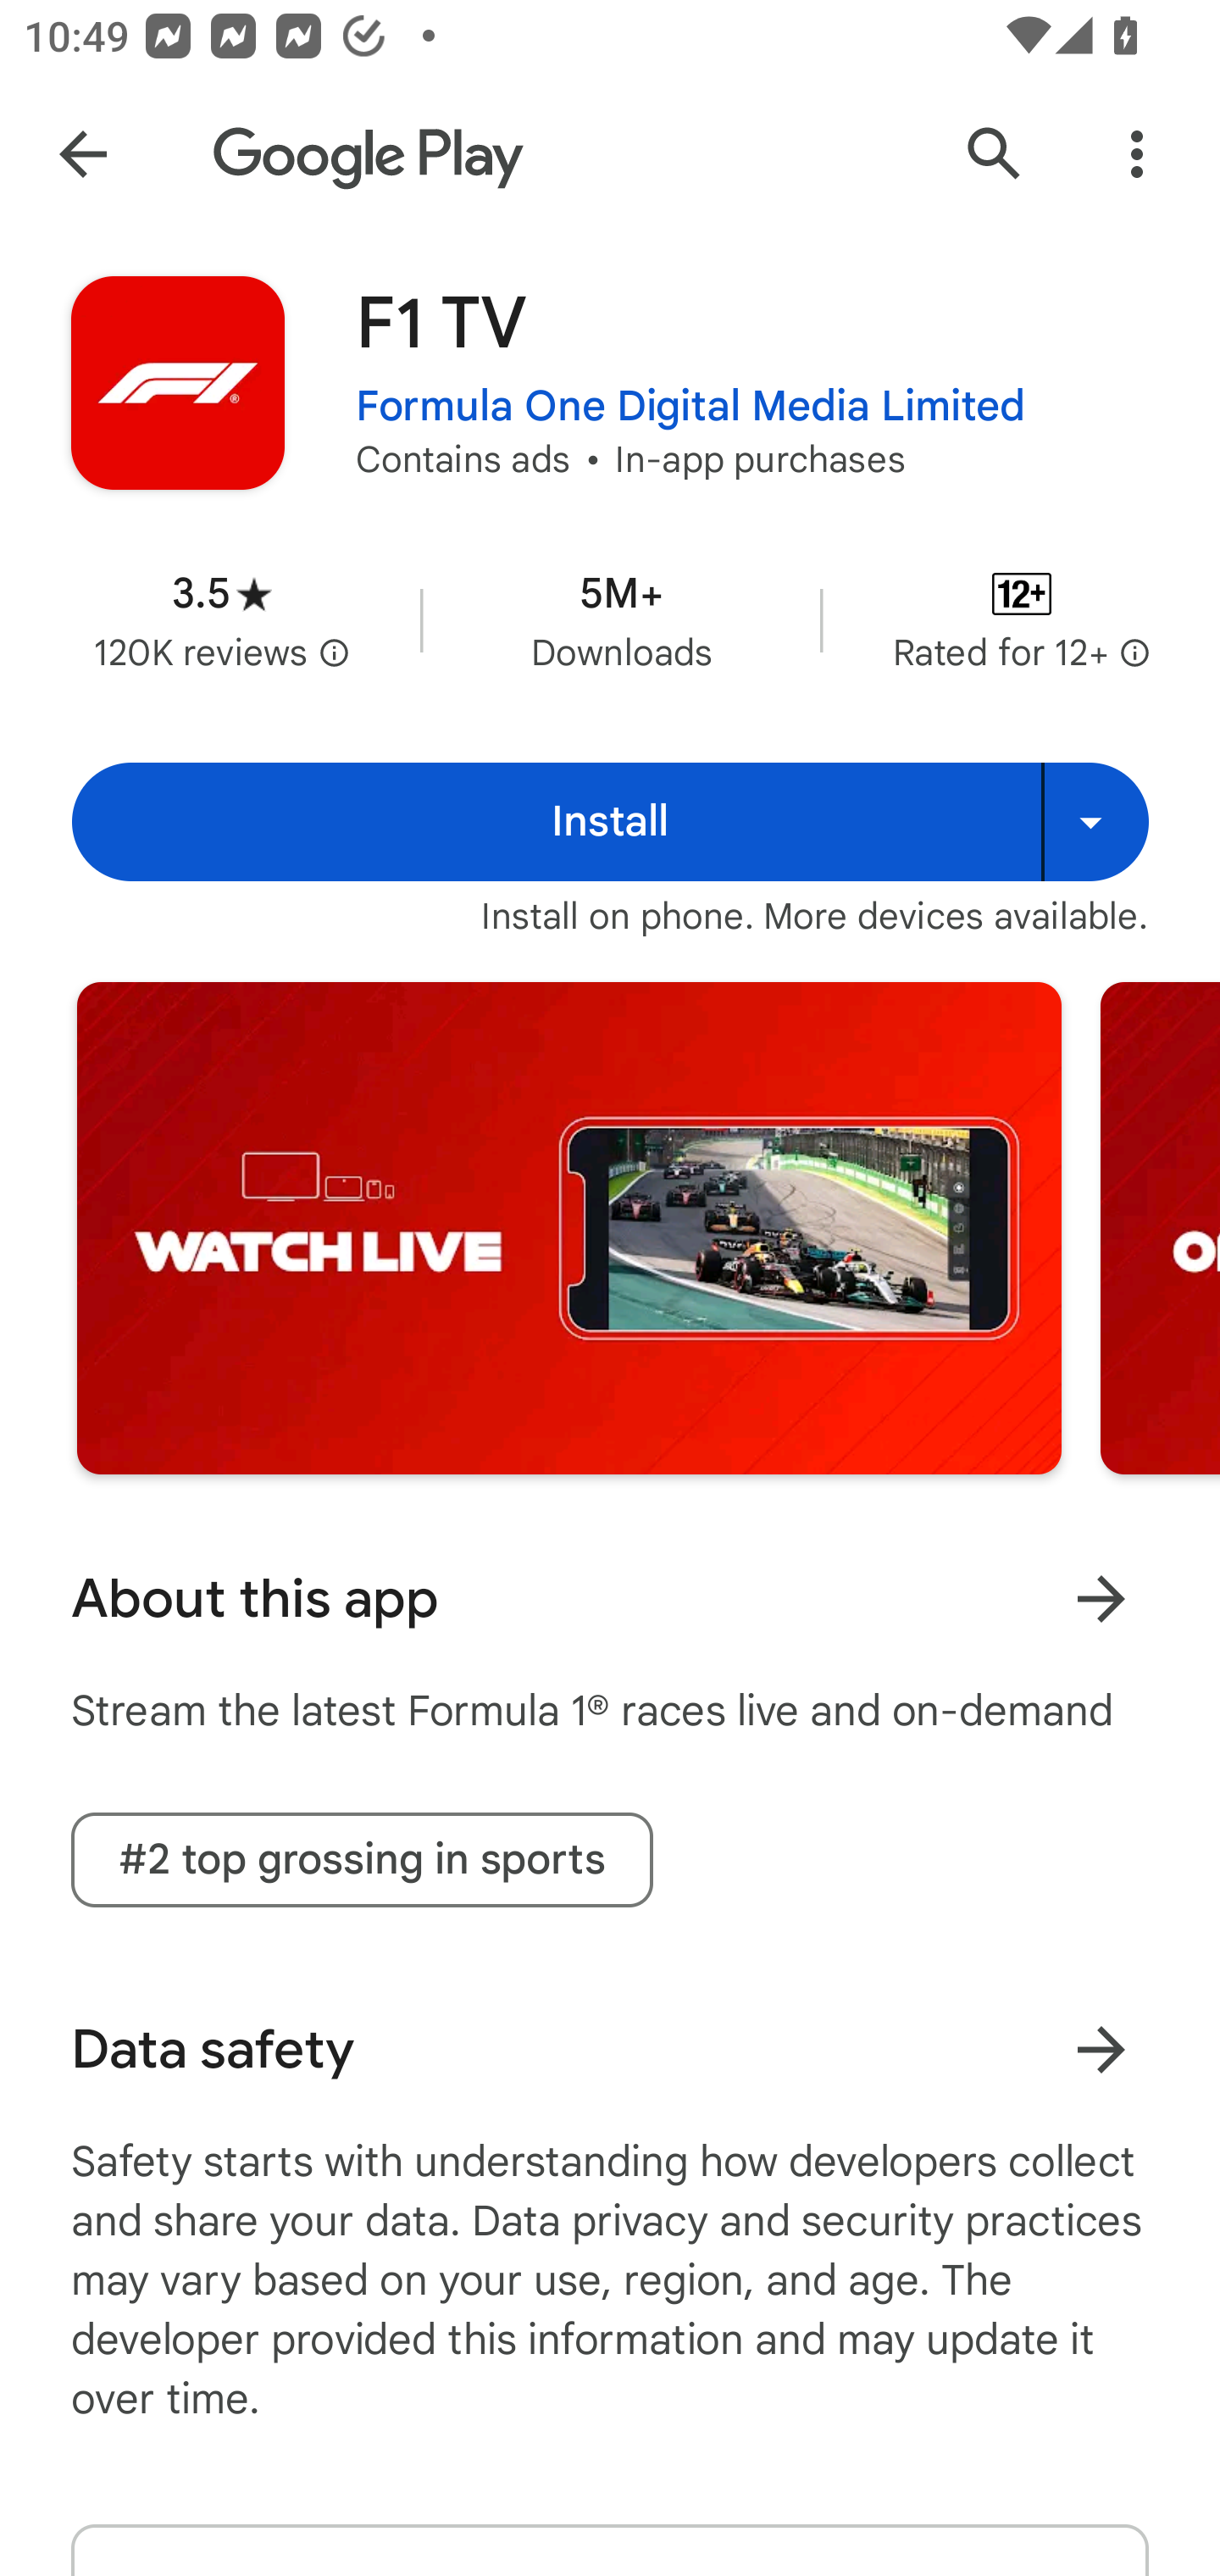  I want to click on Data safety Learn more about data safety, so click(610, 2049).